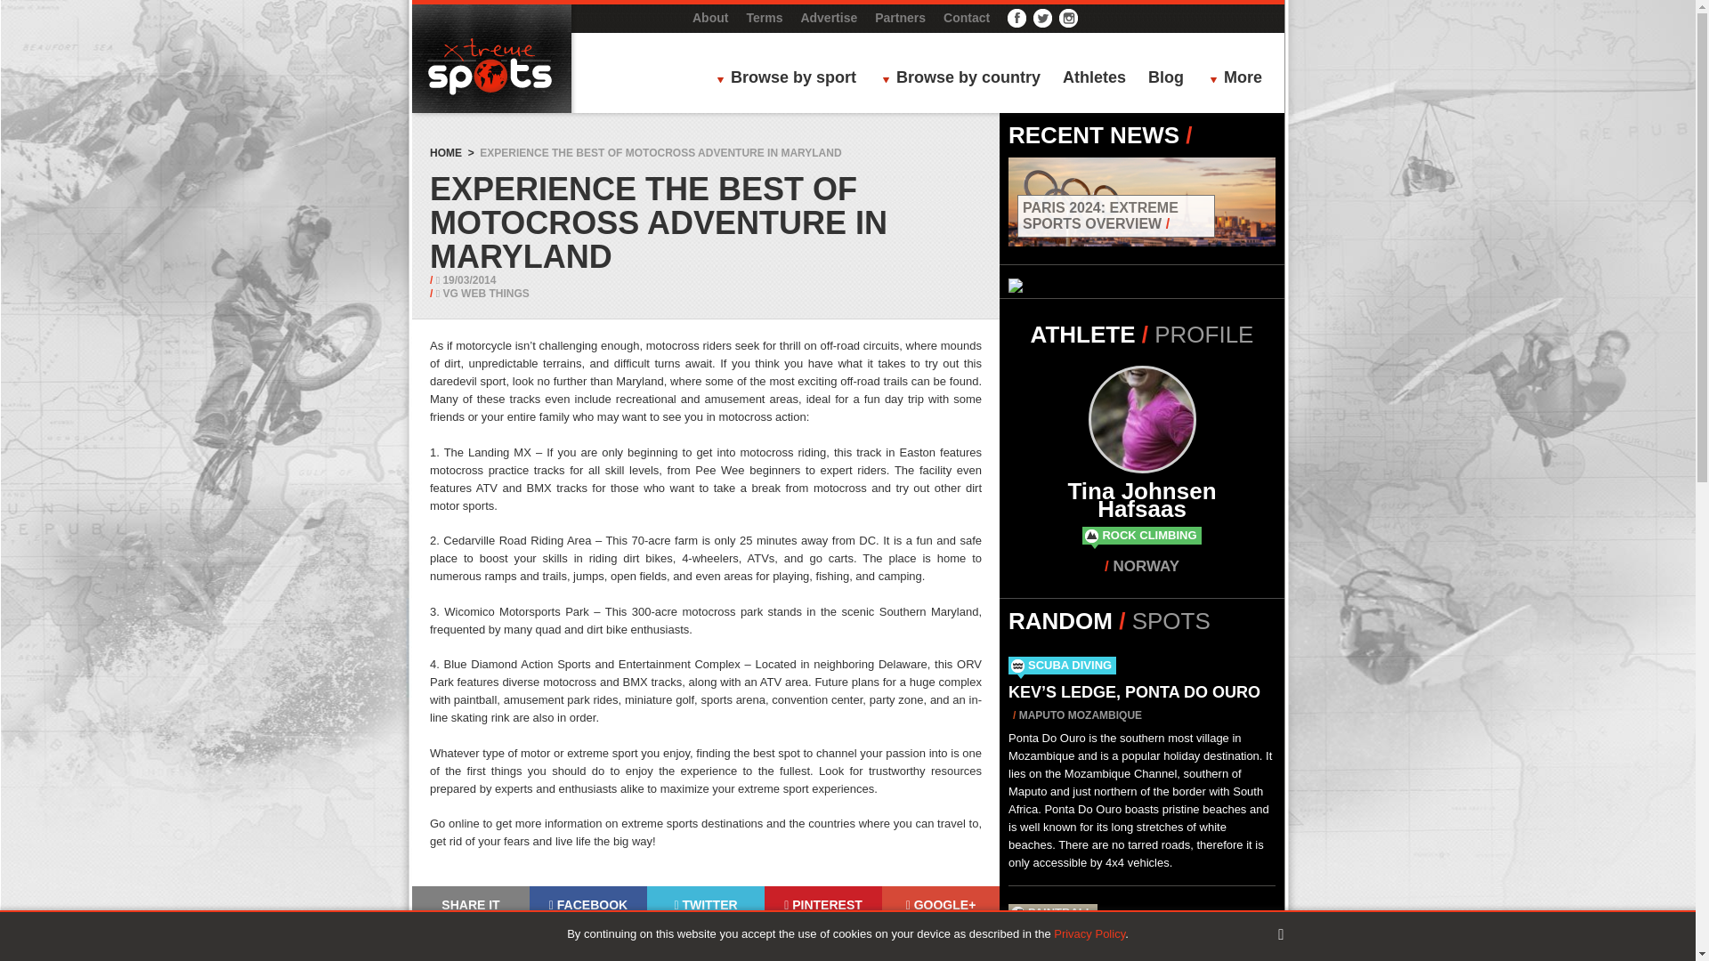  Describe the element at coordinates (1241, 79) in the screenshot. I see `More` at that location.